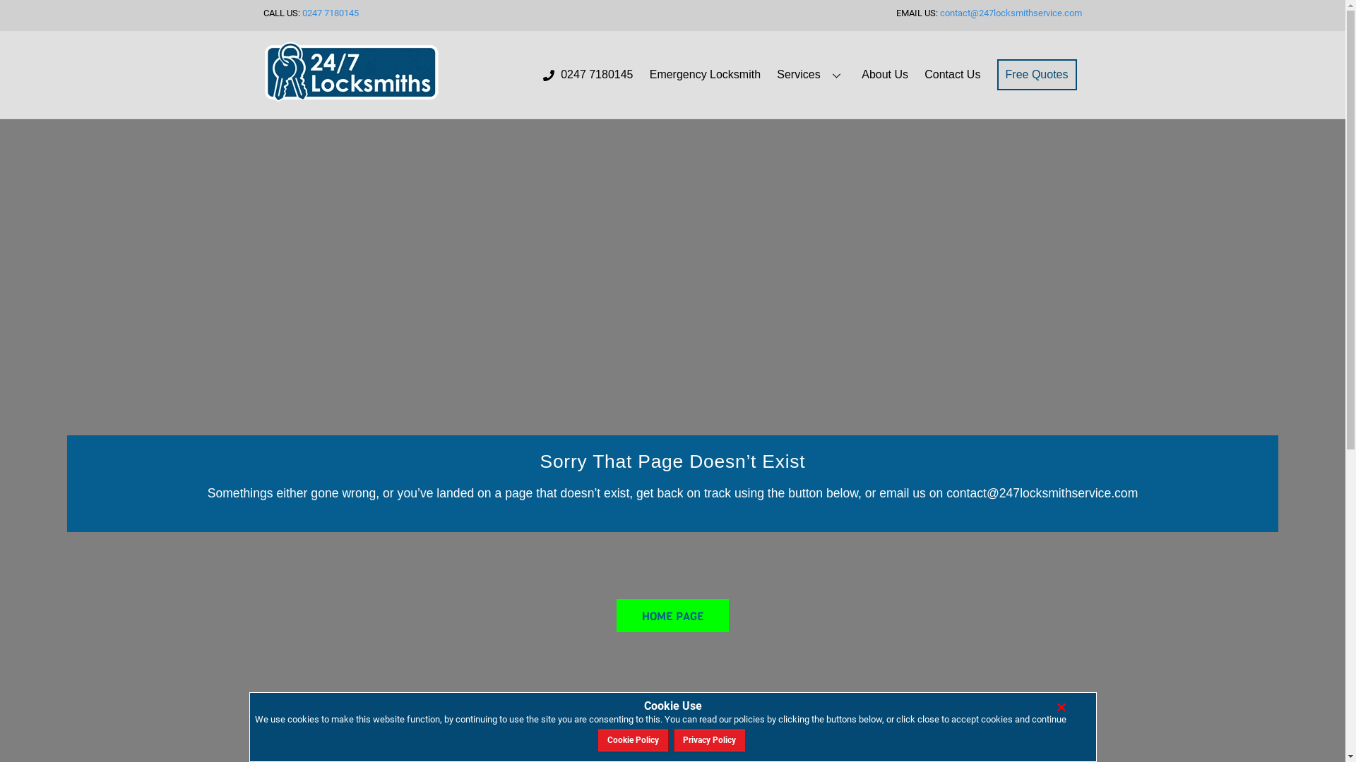  What do you see at coordinates (672, 616) in the screenshot?
I see `HOME PAGE` at bounding box center [672, 616].